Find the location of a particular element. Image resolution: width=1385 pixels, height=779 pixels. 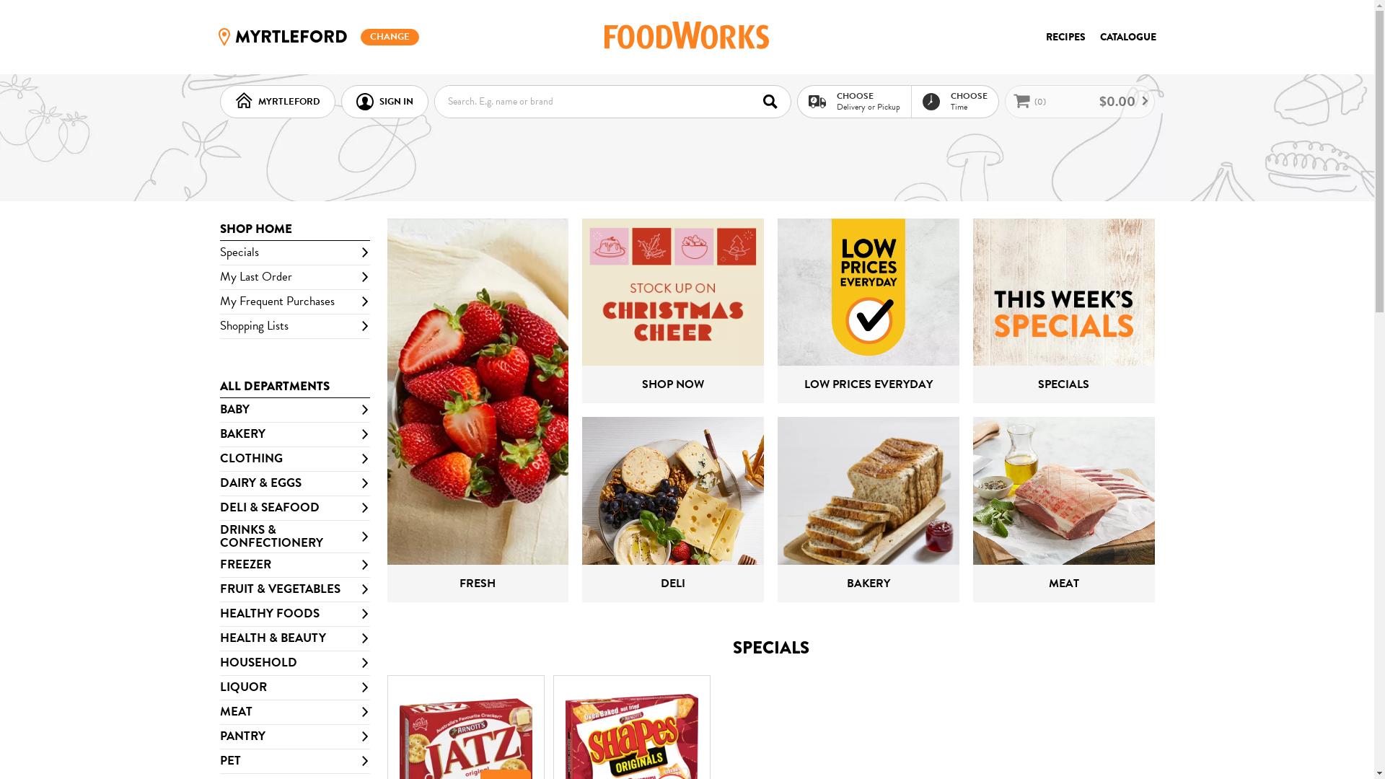

CLOTHING is located at coordinates (294, 459).